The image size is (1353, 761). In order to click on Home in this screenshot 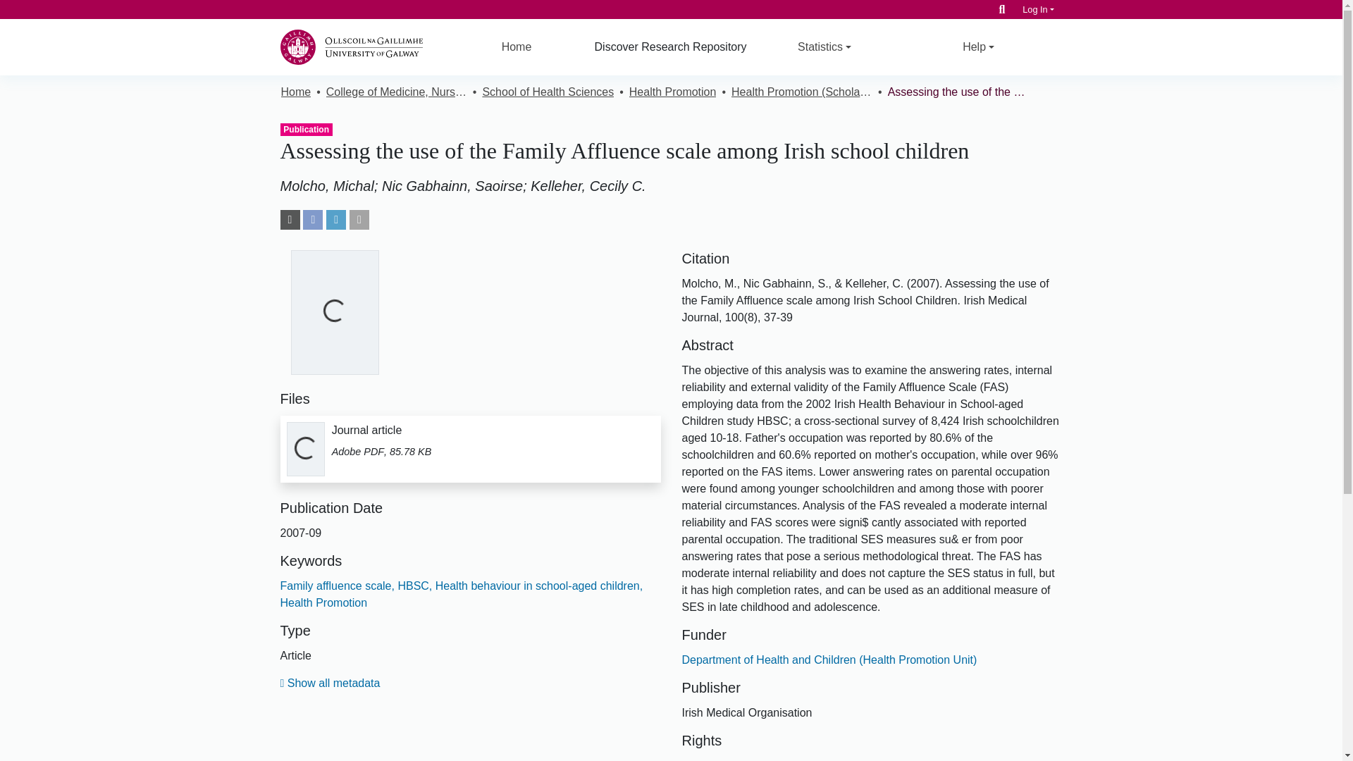, I will do `click(295, 92)`.